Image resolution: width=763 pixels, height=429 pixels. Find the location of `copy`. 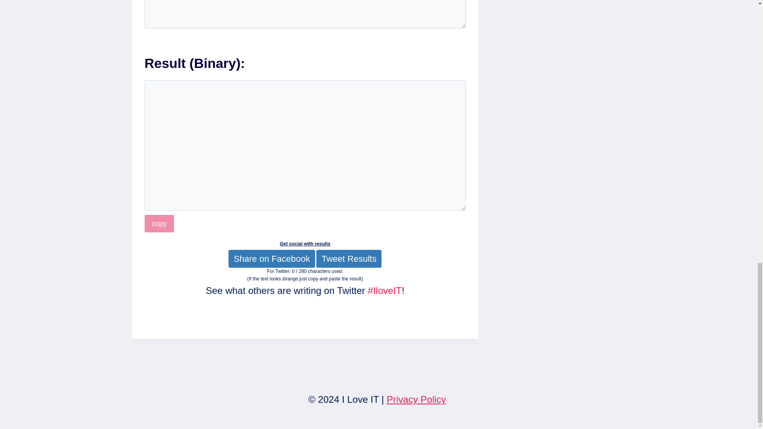

copy is located at coordinates (159, 223).